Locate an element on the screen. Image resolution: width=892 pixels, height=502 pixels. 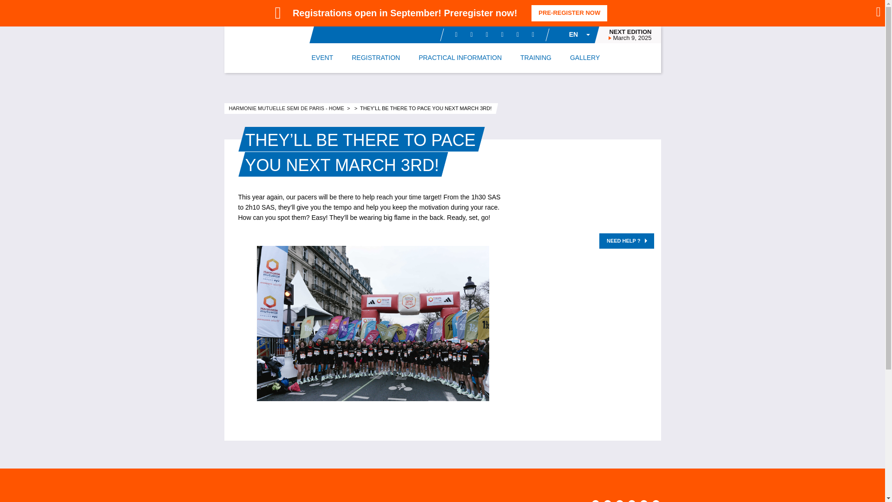
PRACTICAL INFORMATION is located at coordinates (460, 58).